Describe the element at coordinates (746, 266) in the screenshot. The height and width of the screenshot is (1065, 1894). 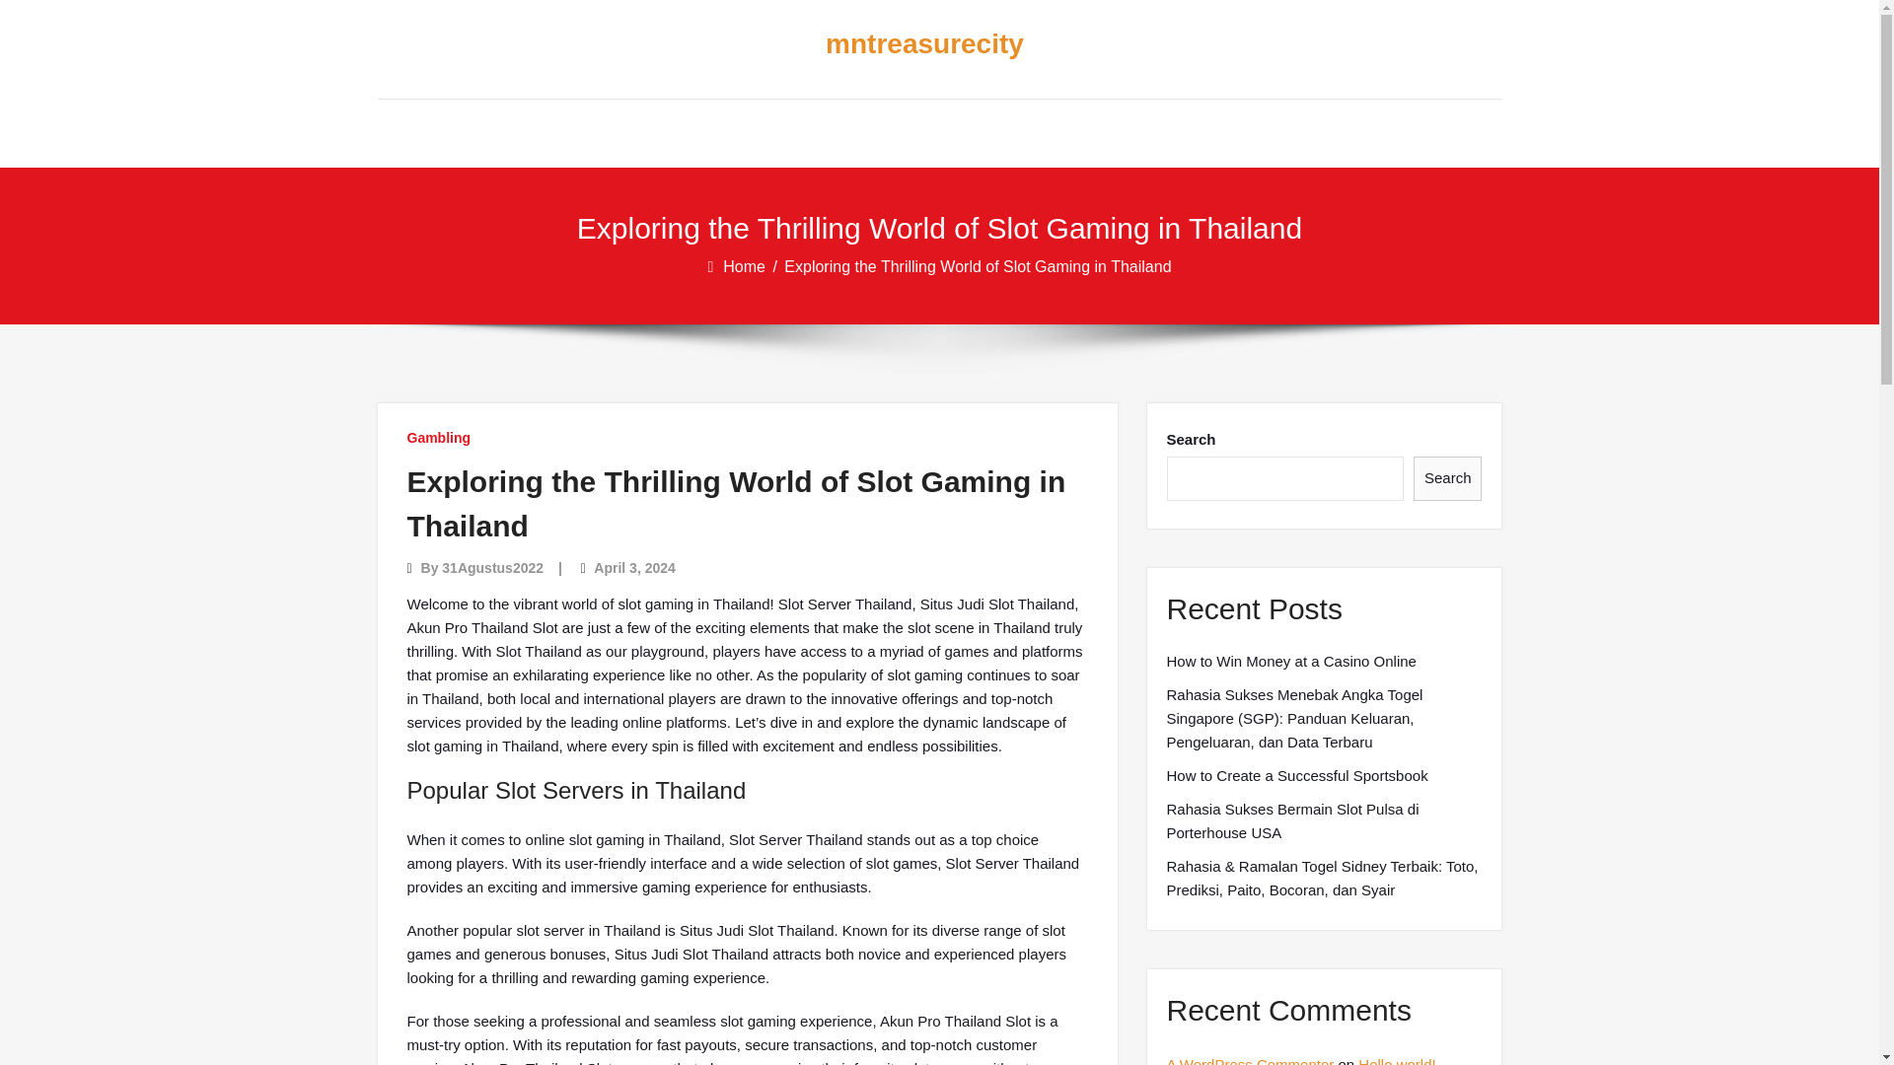
I see `Home` at that location.